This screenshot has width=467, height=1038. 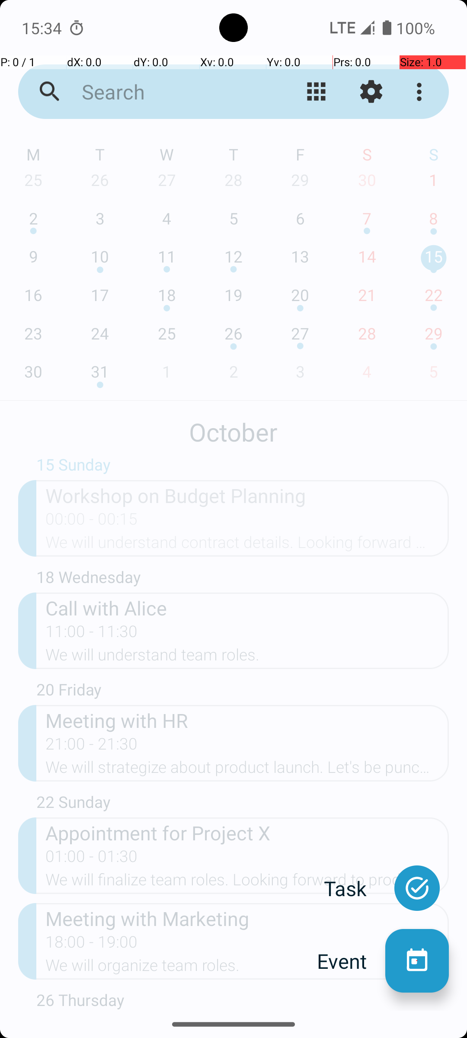 What do you see at coordinates (247, 770) in the screenshot?
I see `We will strategize about product launch. Let's be punctual.` at bounding box center [247, 770].